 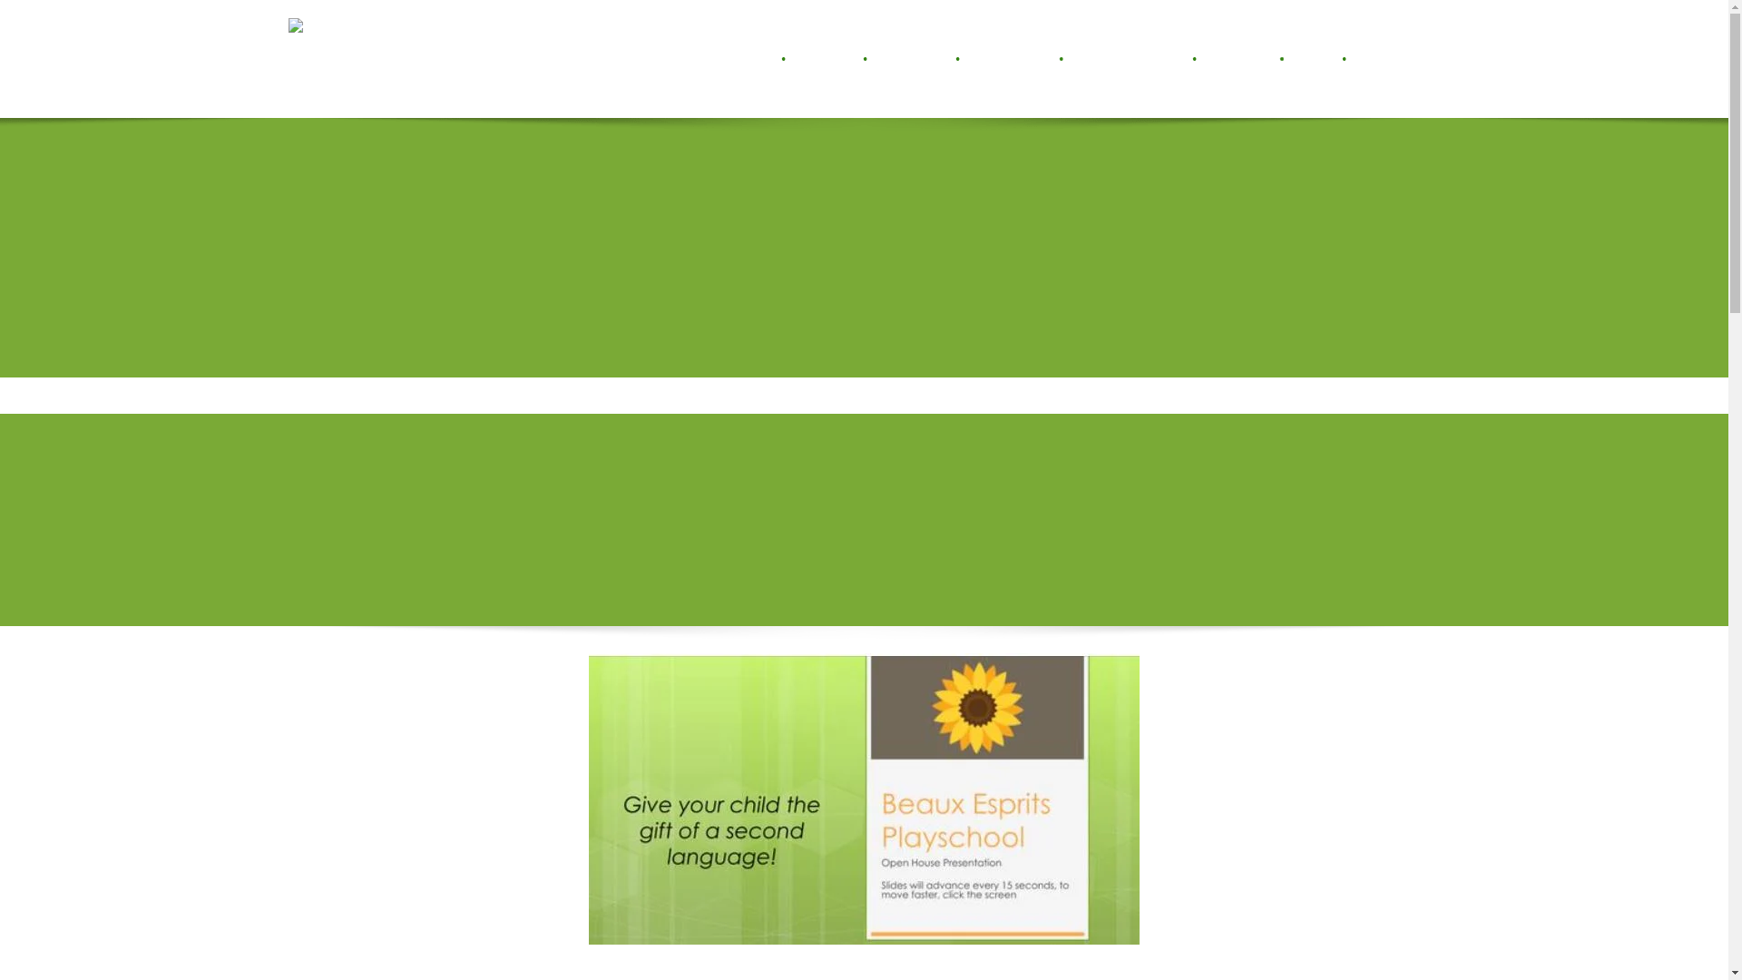 I want to click on Contact Us, so click(x=1381, y=58).